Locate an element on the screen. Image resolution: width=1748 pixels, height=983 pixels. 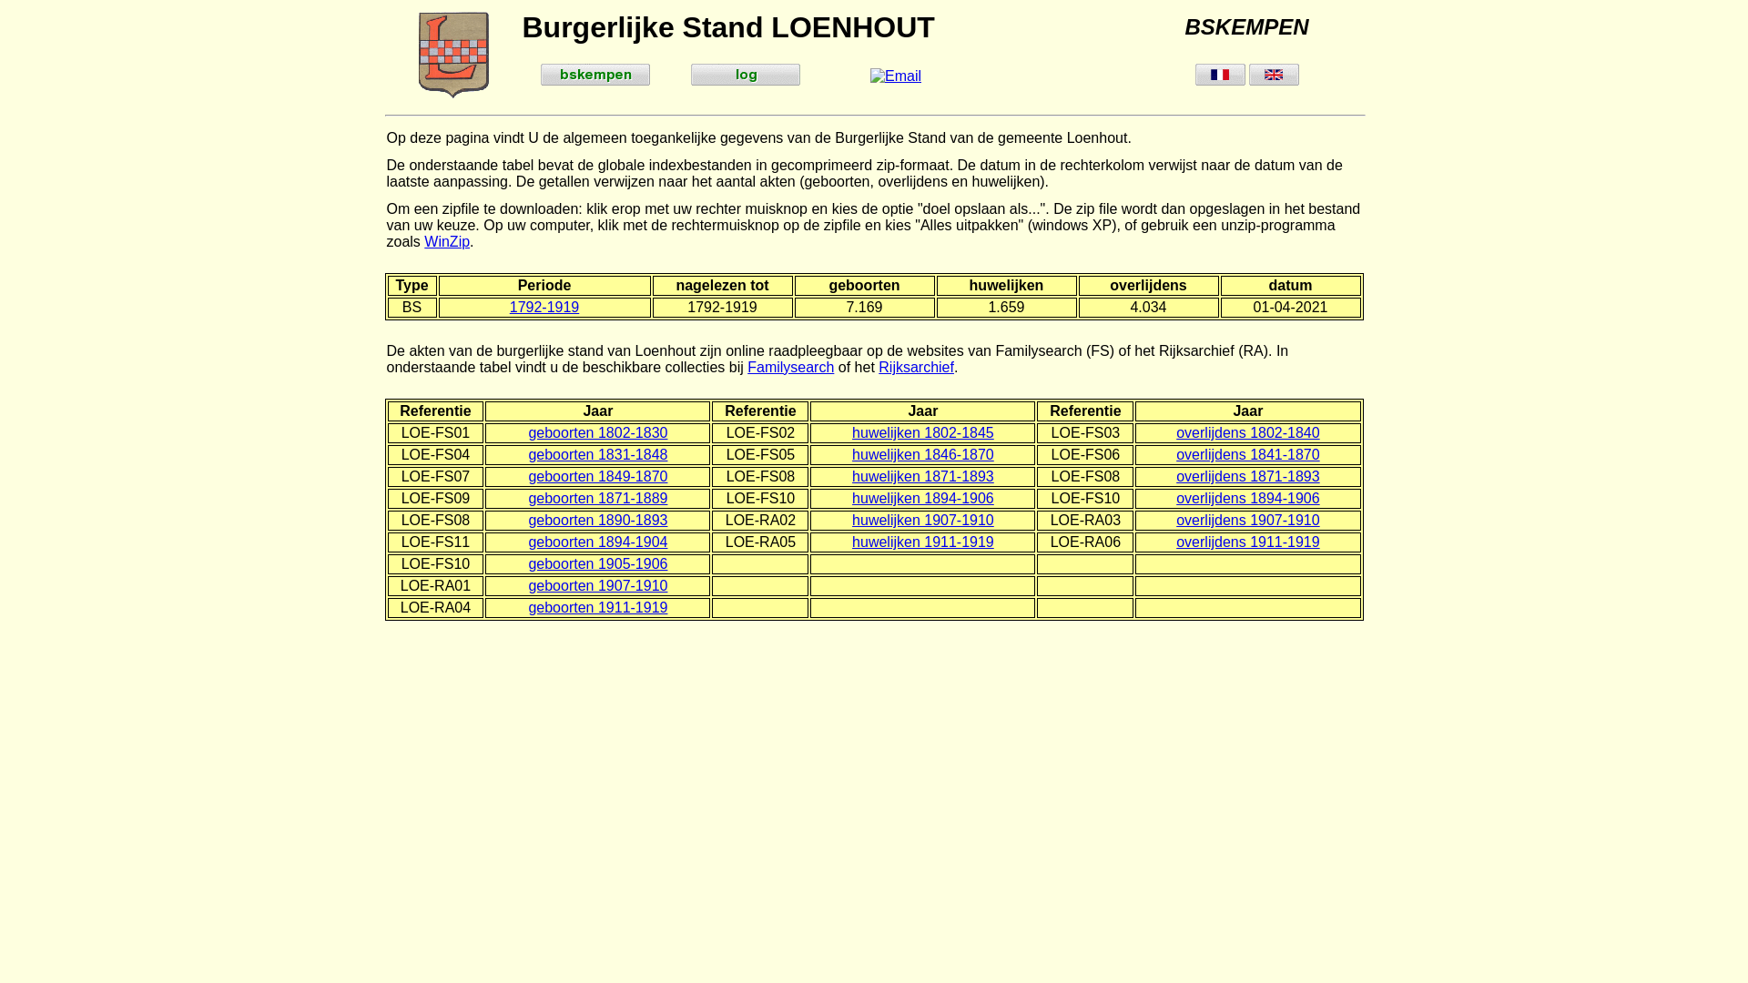
1792-1919 is located at coordinates (544, 308).